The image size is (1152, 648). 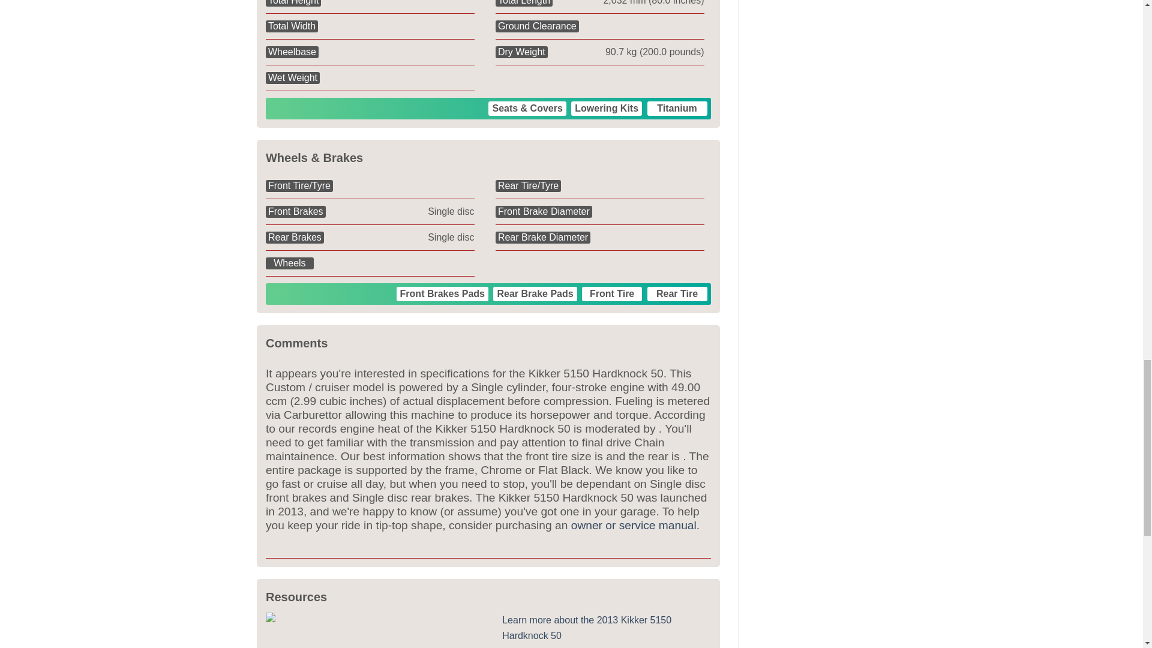 What do you see at coordinates (677, 294) in the screenshot?
I see `Rear Tire` at bounding box center [677, 294].